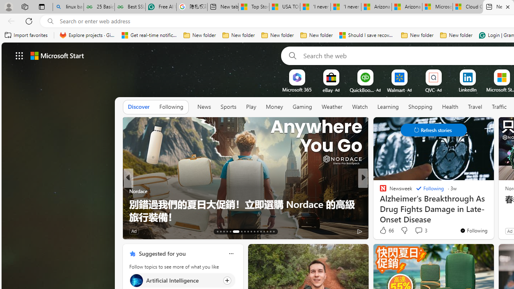  Describe the element at coordinates (475, 107) in the screenshot. I see `Travel` at that location.